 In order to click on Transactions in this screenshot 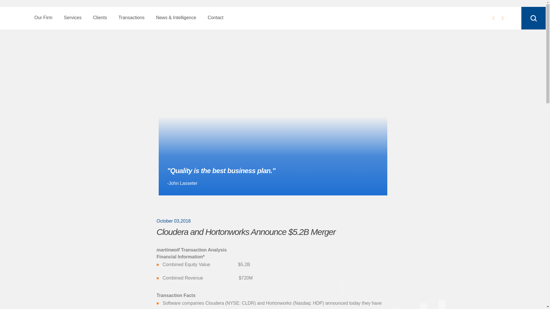, I will do `click(131, 18)`.